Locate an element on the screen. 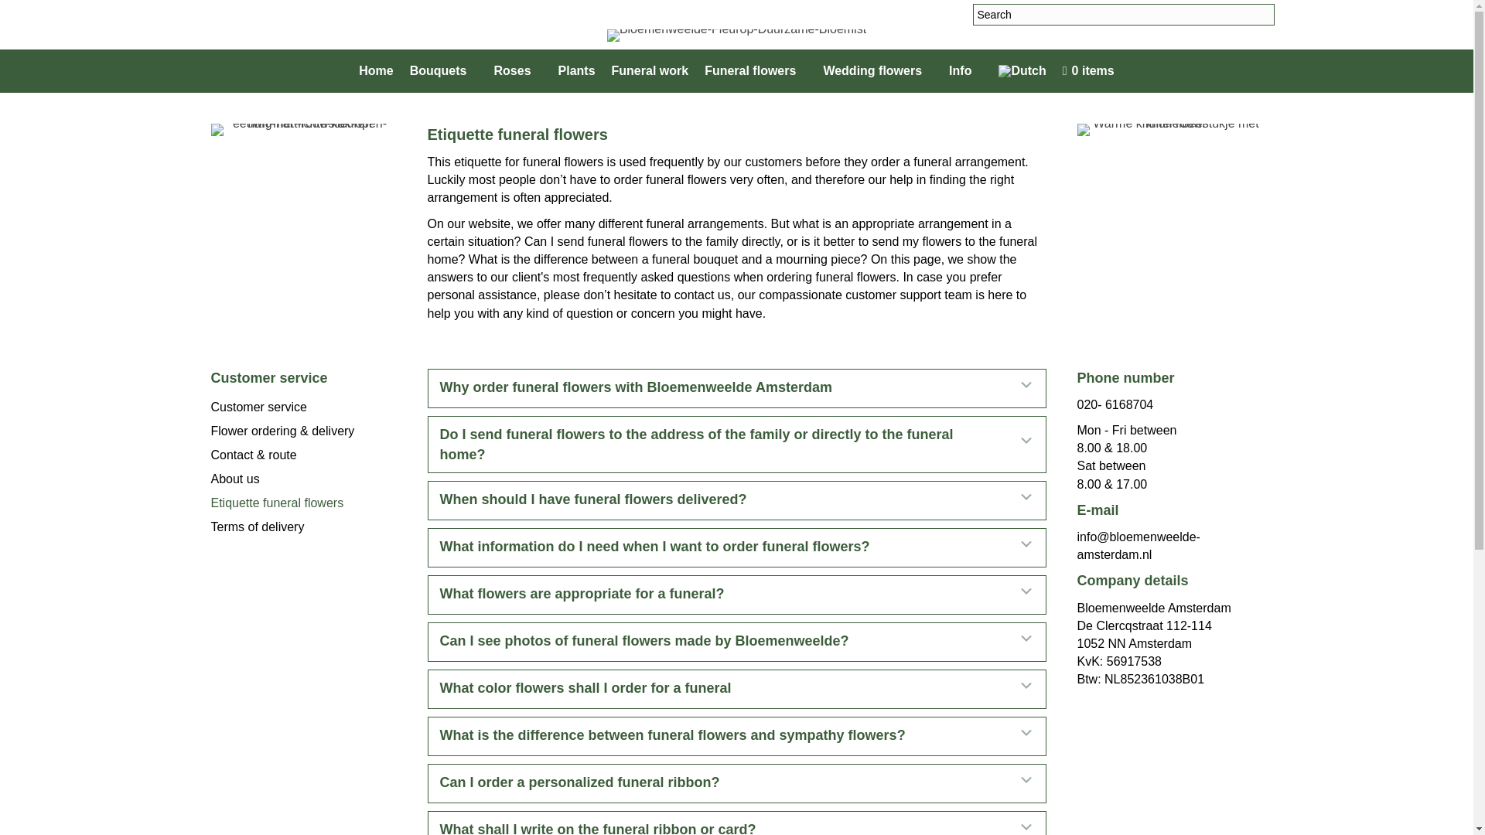  Warme-knuffel-rouwstuk-beertje is located at coordinates (1169, 130).